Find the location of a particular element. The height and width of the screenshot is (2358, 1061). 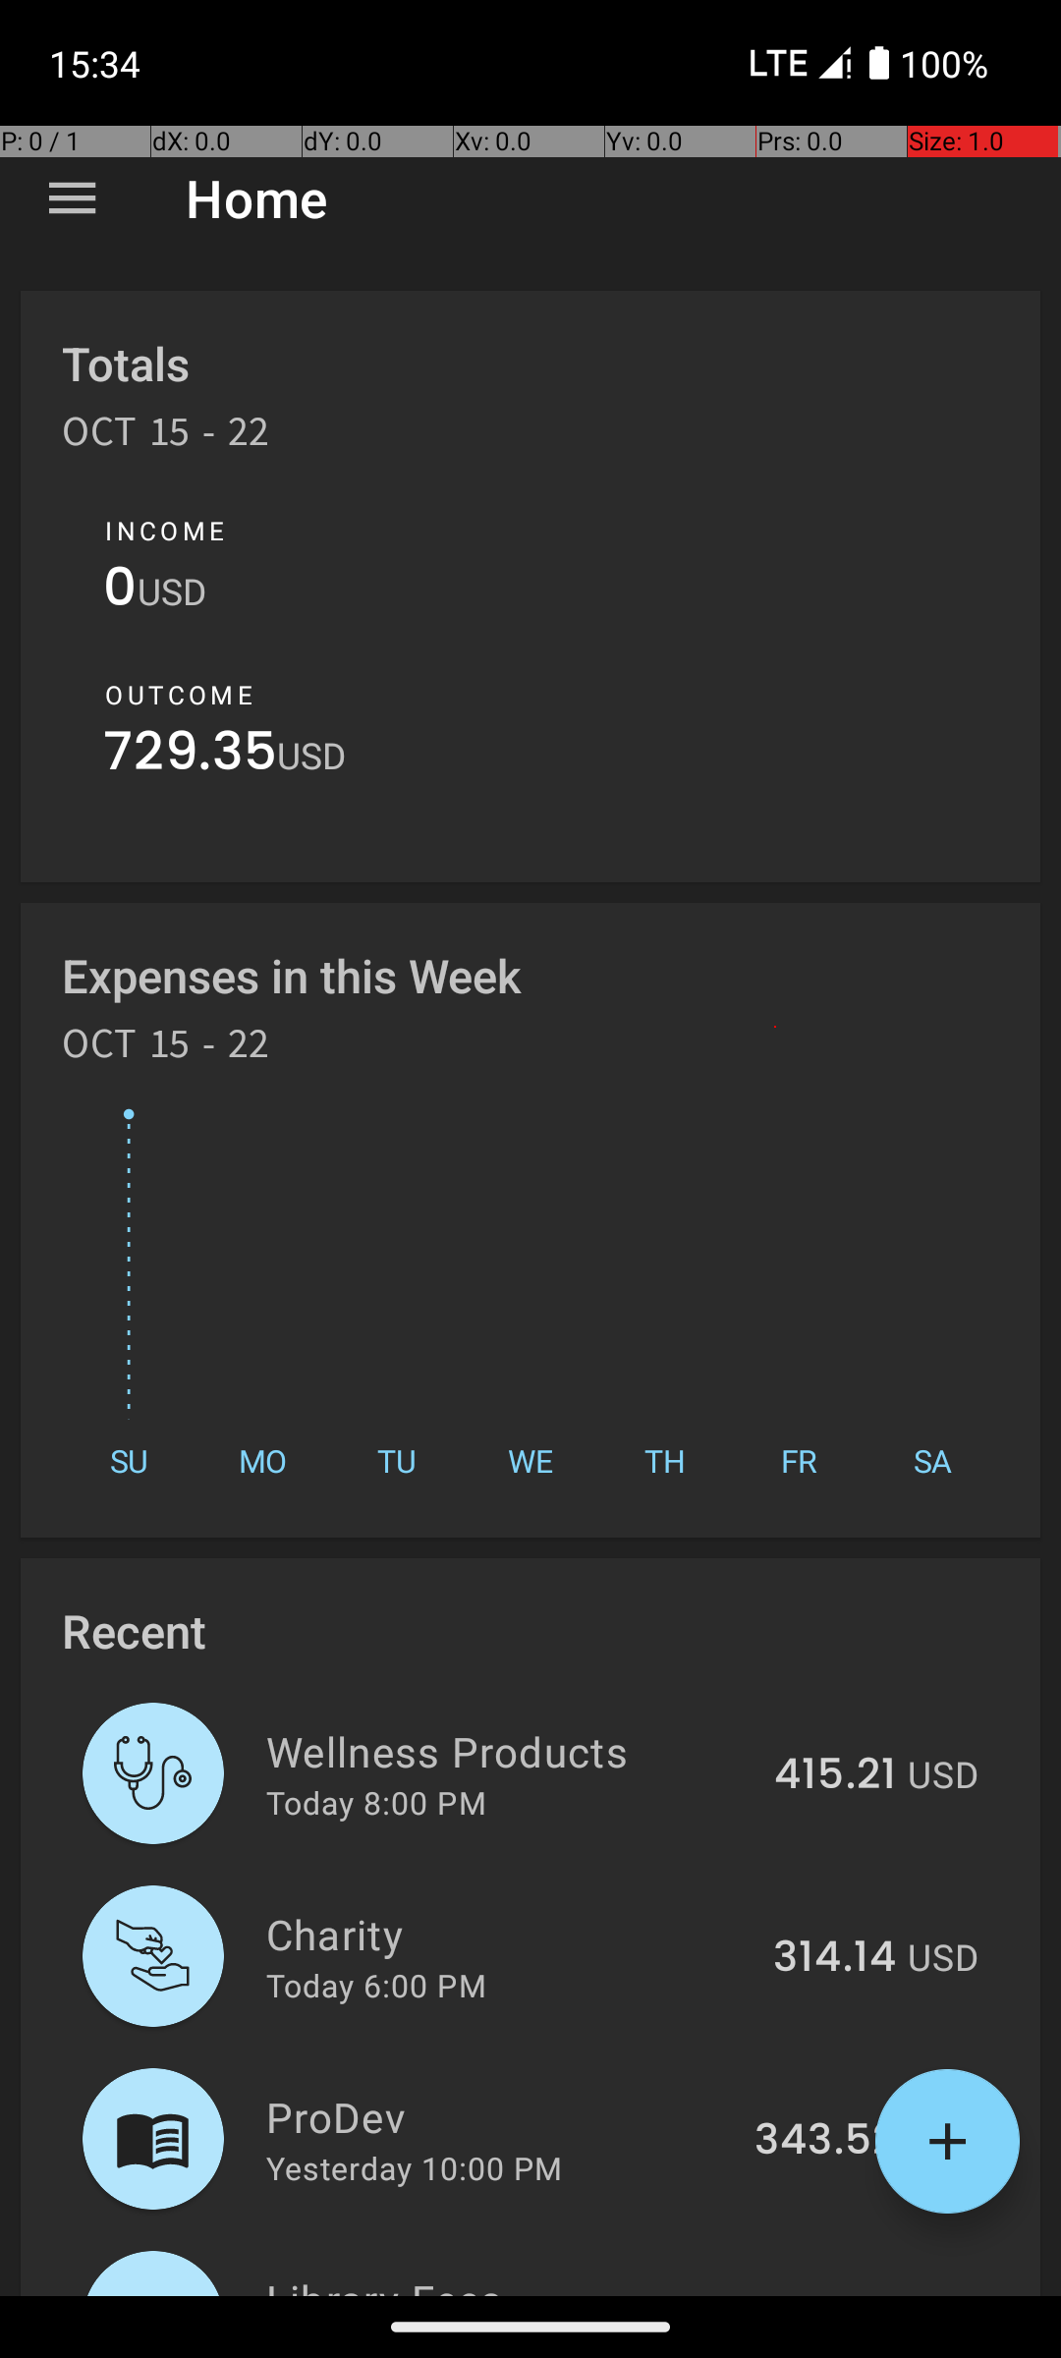

Yesterday 10:00 PM is located at coordinates (415, 2167).